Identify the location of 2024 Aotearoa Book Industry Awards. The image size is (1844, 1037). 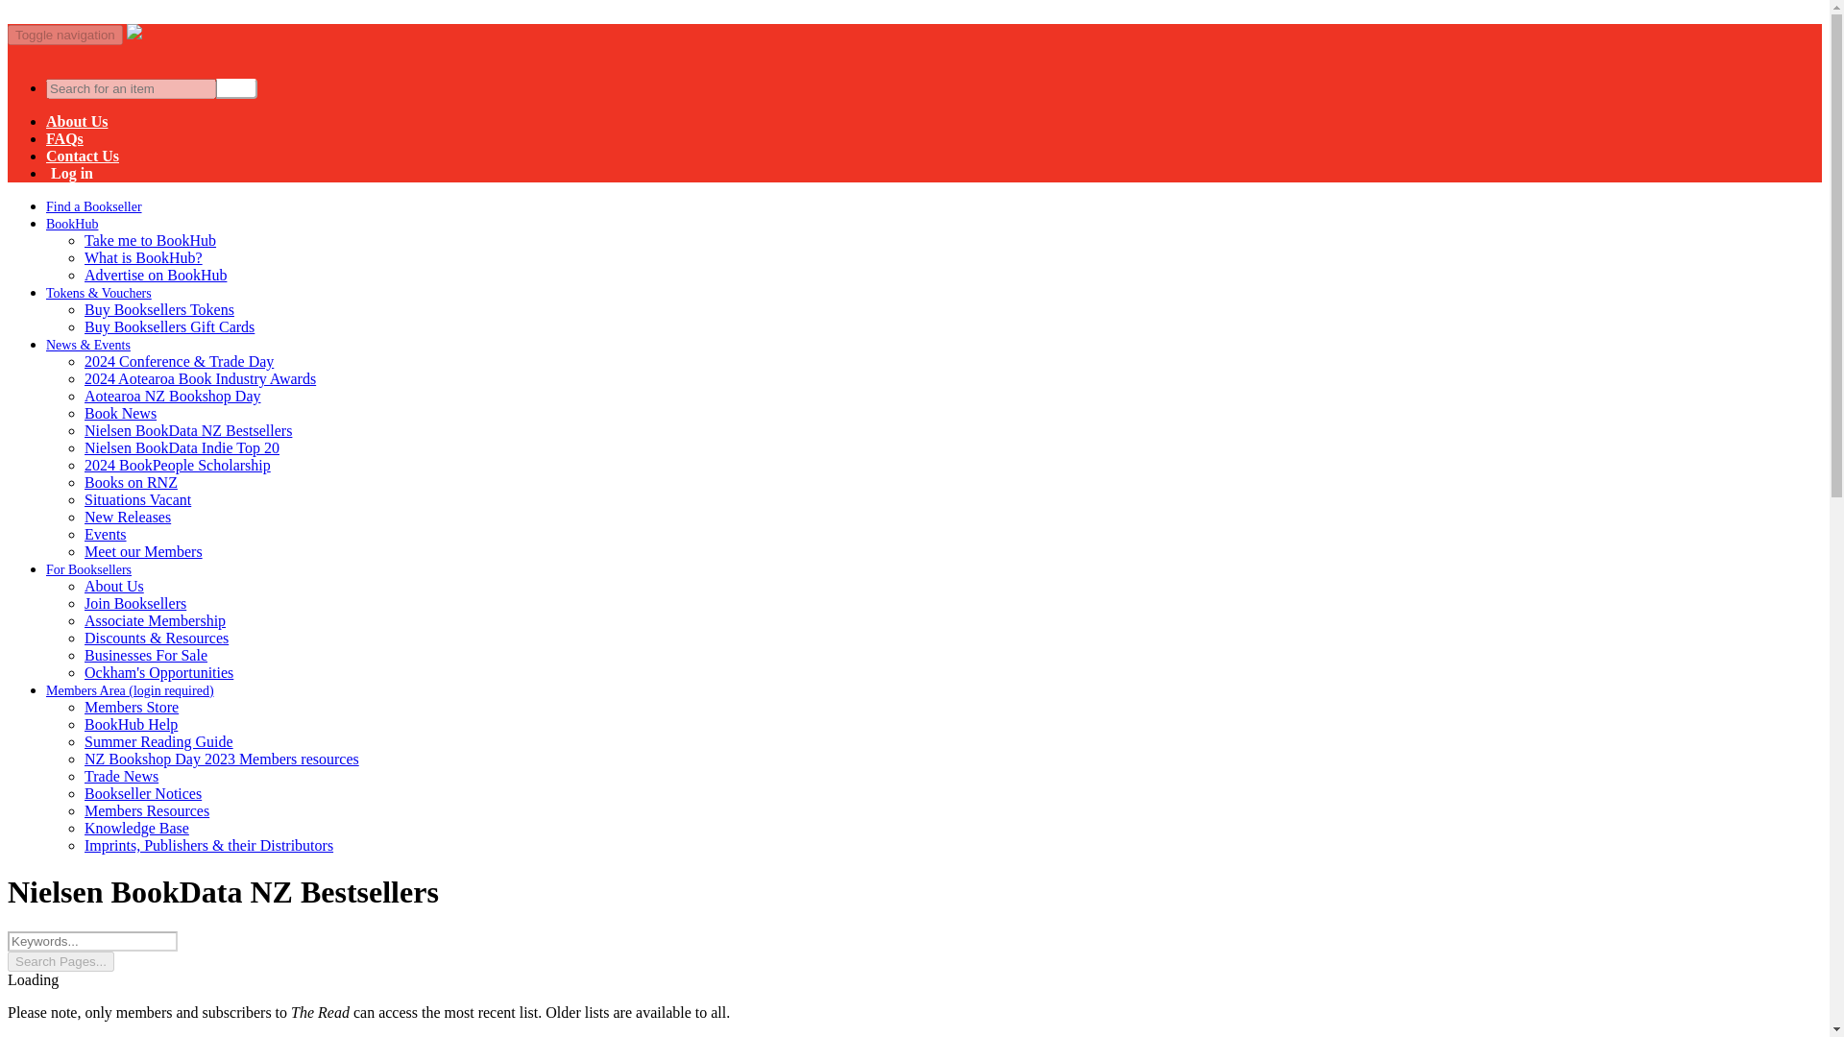
(200, 378).